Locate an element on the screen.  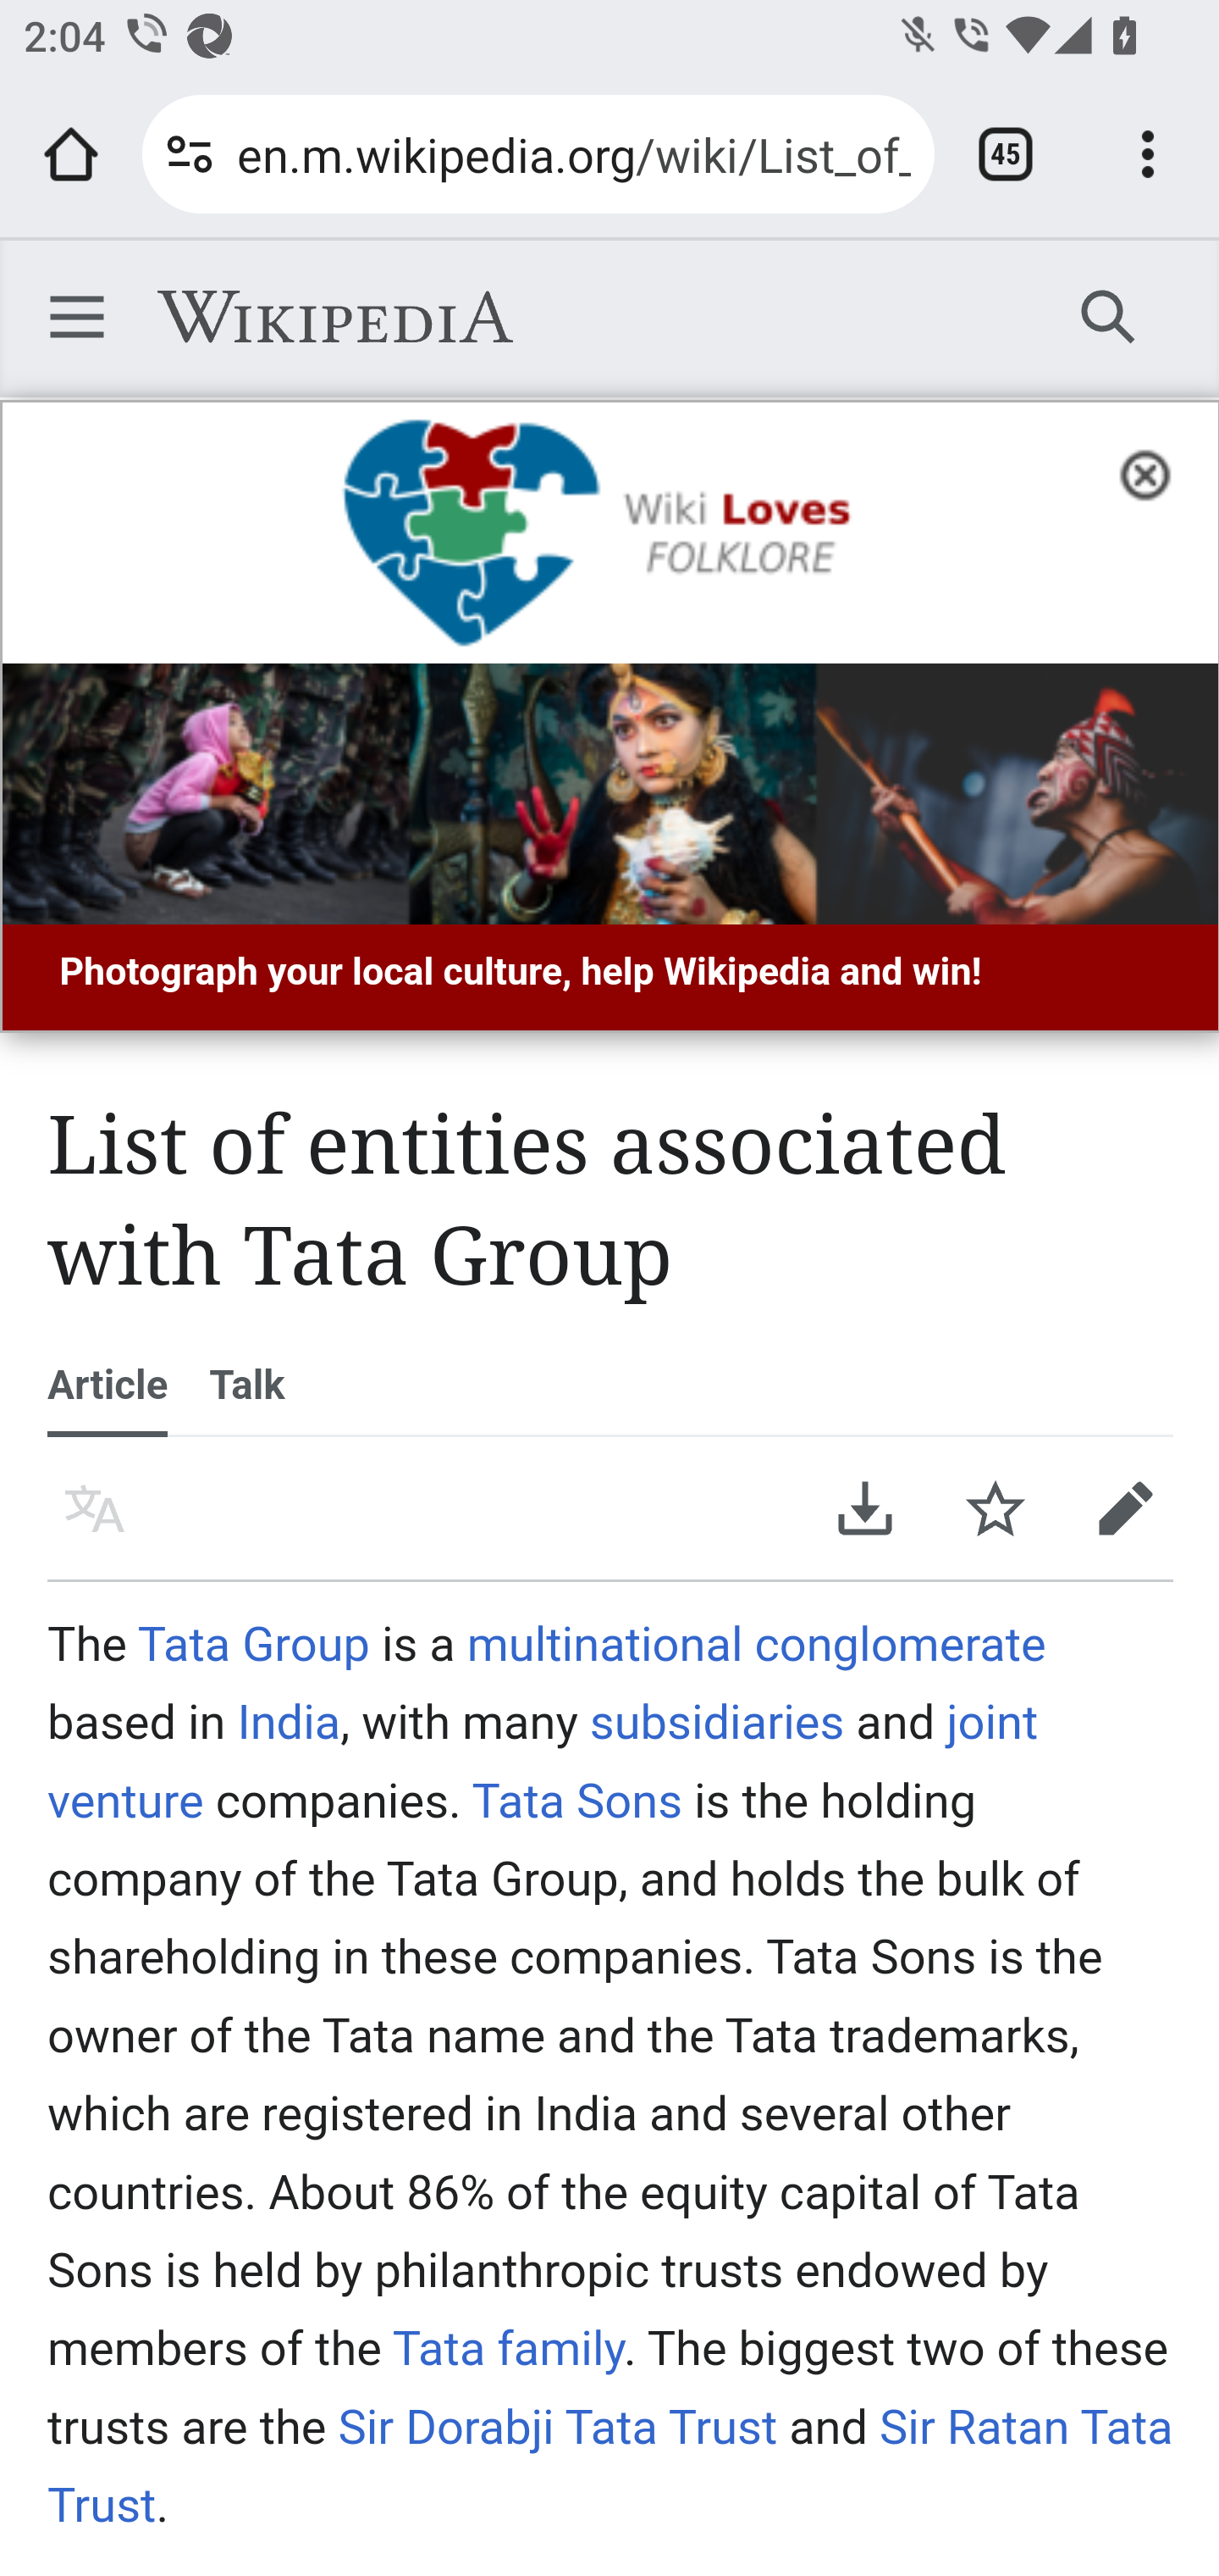
multinational is located at coordinates (604, 1644).